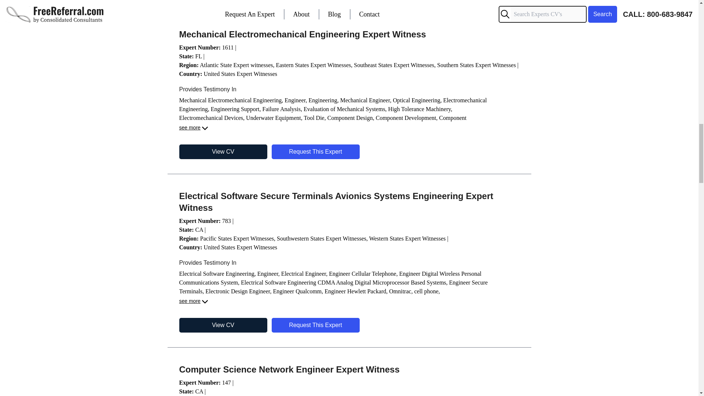 This screenshot has width=704, height=396. What do you see at coordinates (223, 325) in the screenshot?
I see `View CV` at bounding box center [223, 325].